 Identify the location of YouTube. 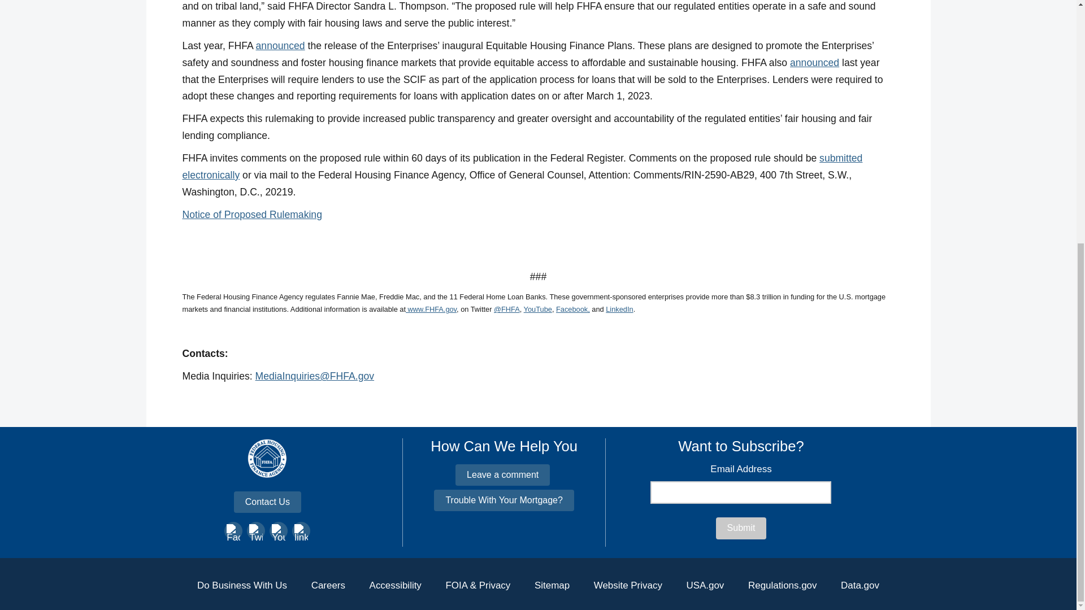
(538, 310).